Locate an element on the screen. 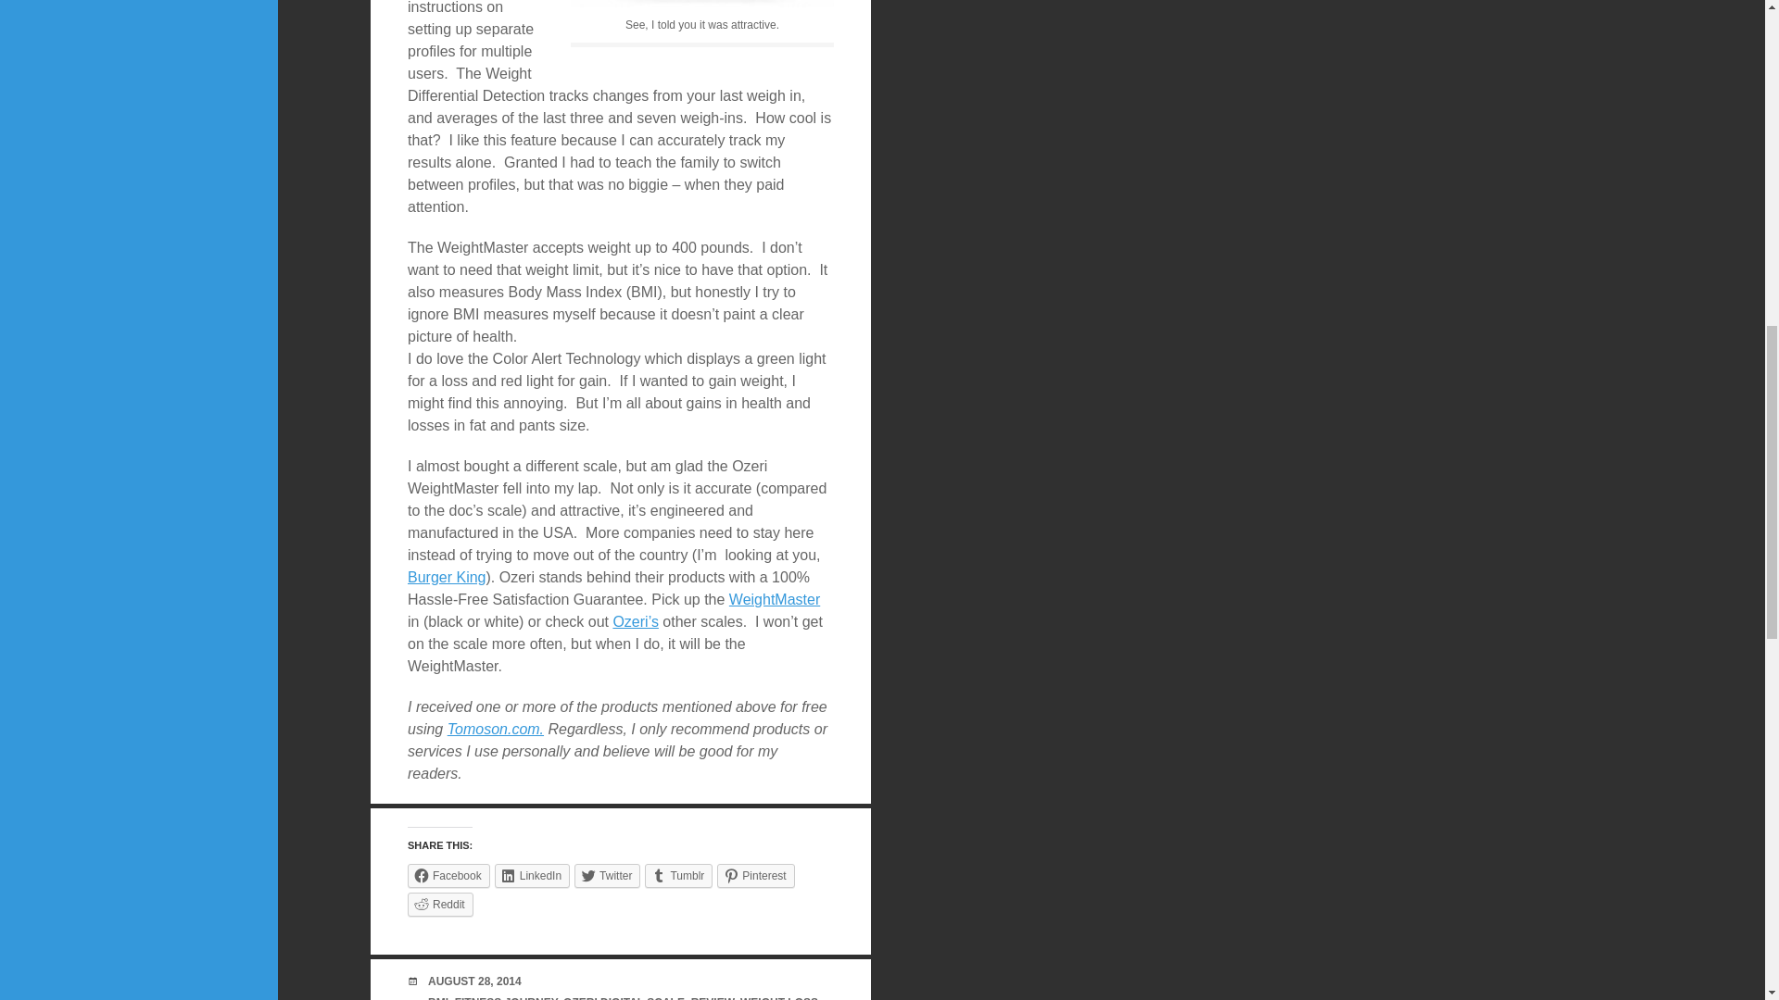  FITNESS JOURNEY is located at coordinates (506, 998).